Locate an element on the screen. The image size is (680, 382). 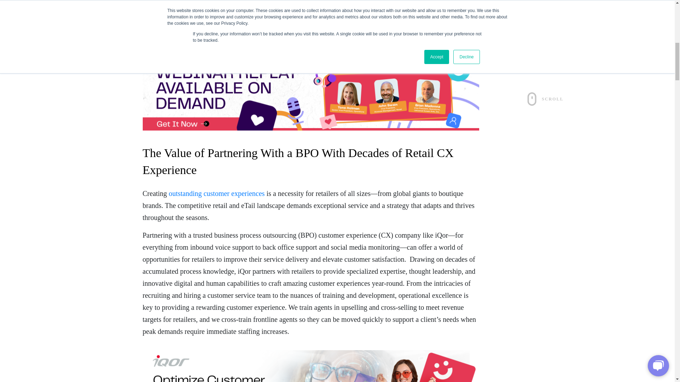
SCROLL is located at coordinates (545, 79).